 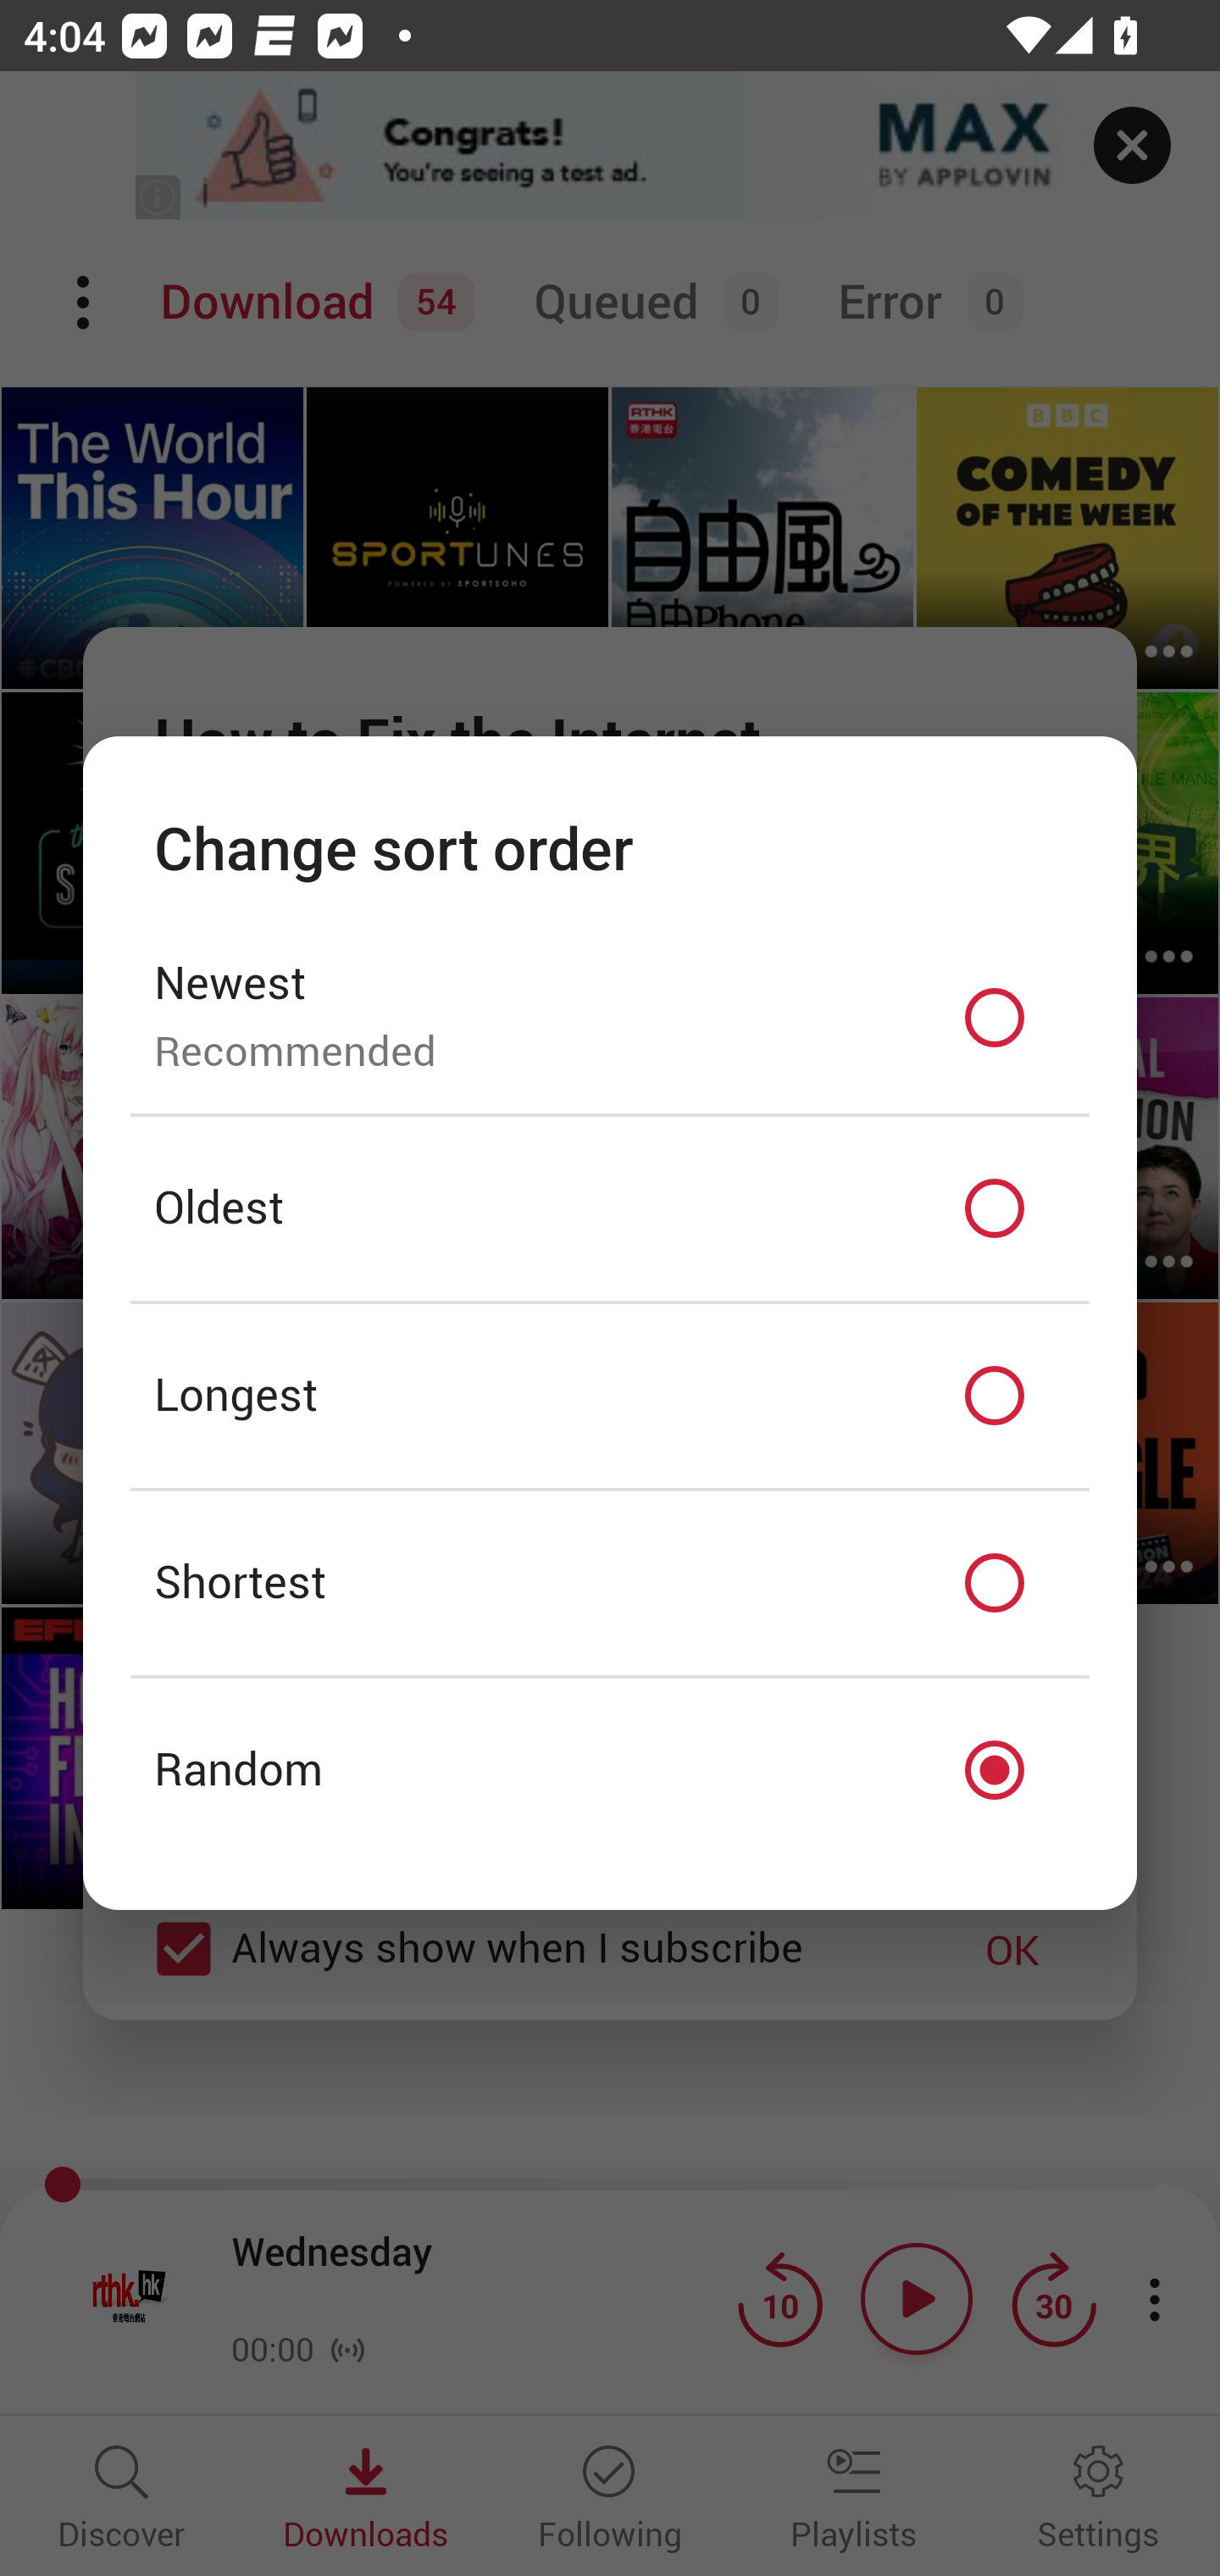 I want to click on Shortest, so click(x=610, y=1583).